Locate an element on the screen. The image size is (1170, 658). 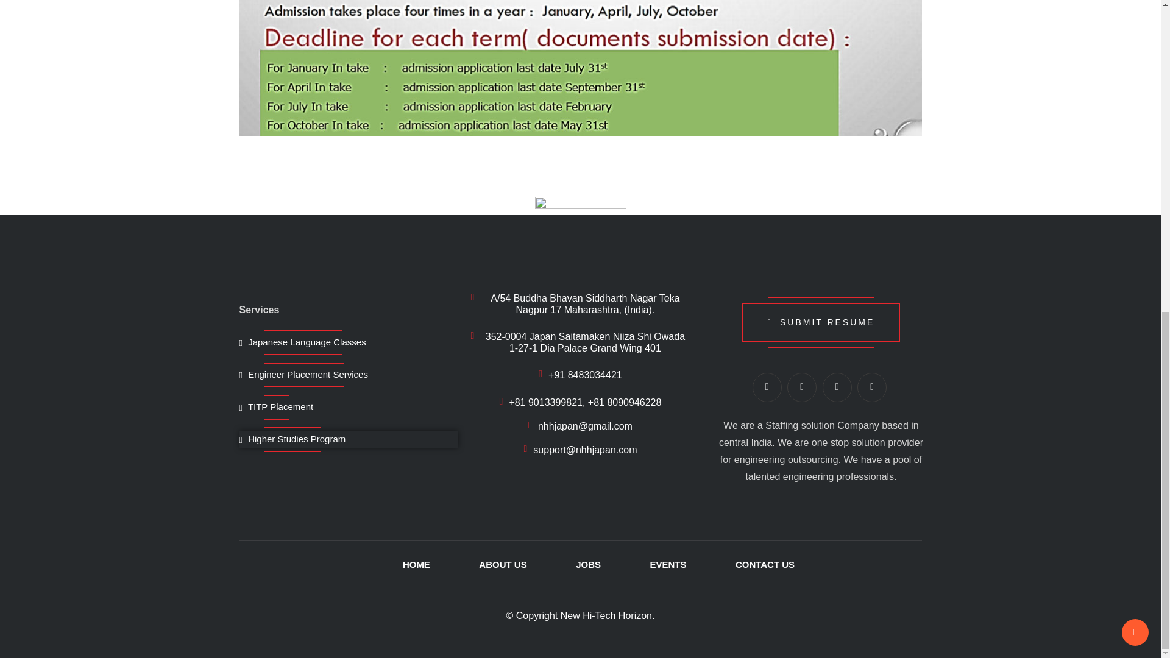
TITP Placement is located at coordinates (275, 407).